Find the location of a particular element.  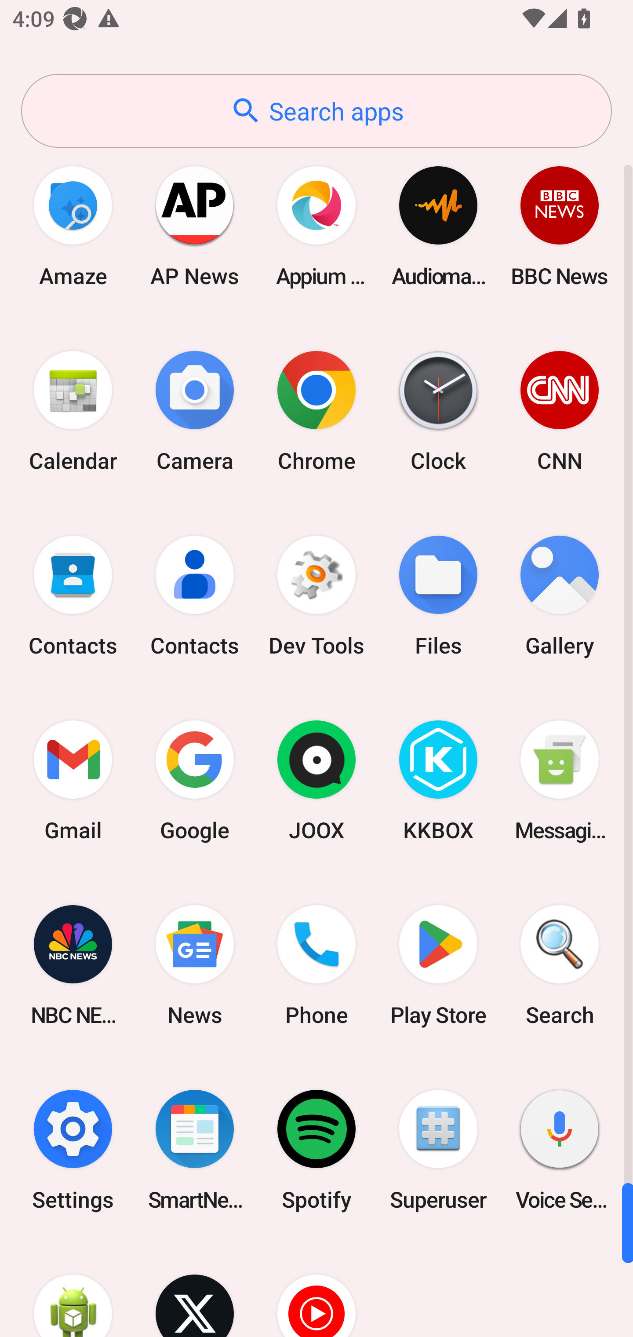

Gmail is located at coordinates (73, 781).